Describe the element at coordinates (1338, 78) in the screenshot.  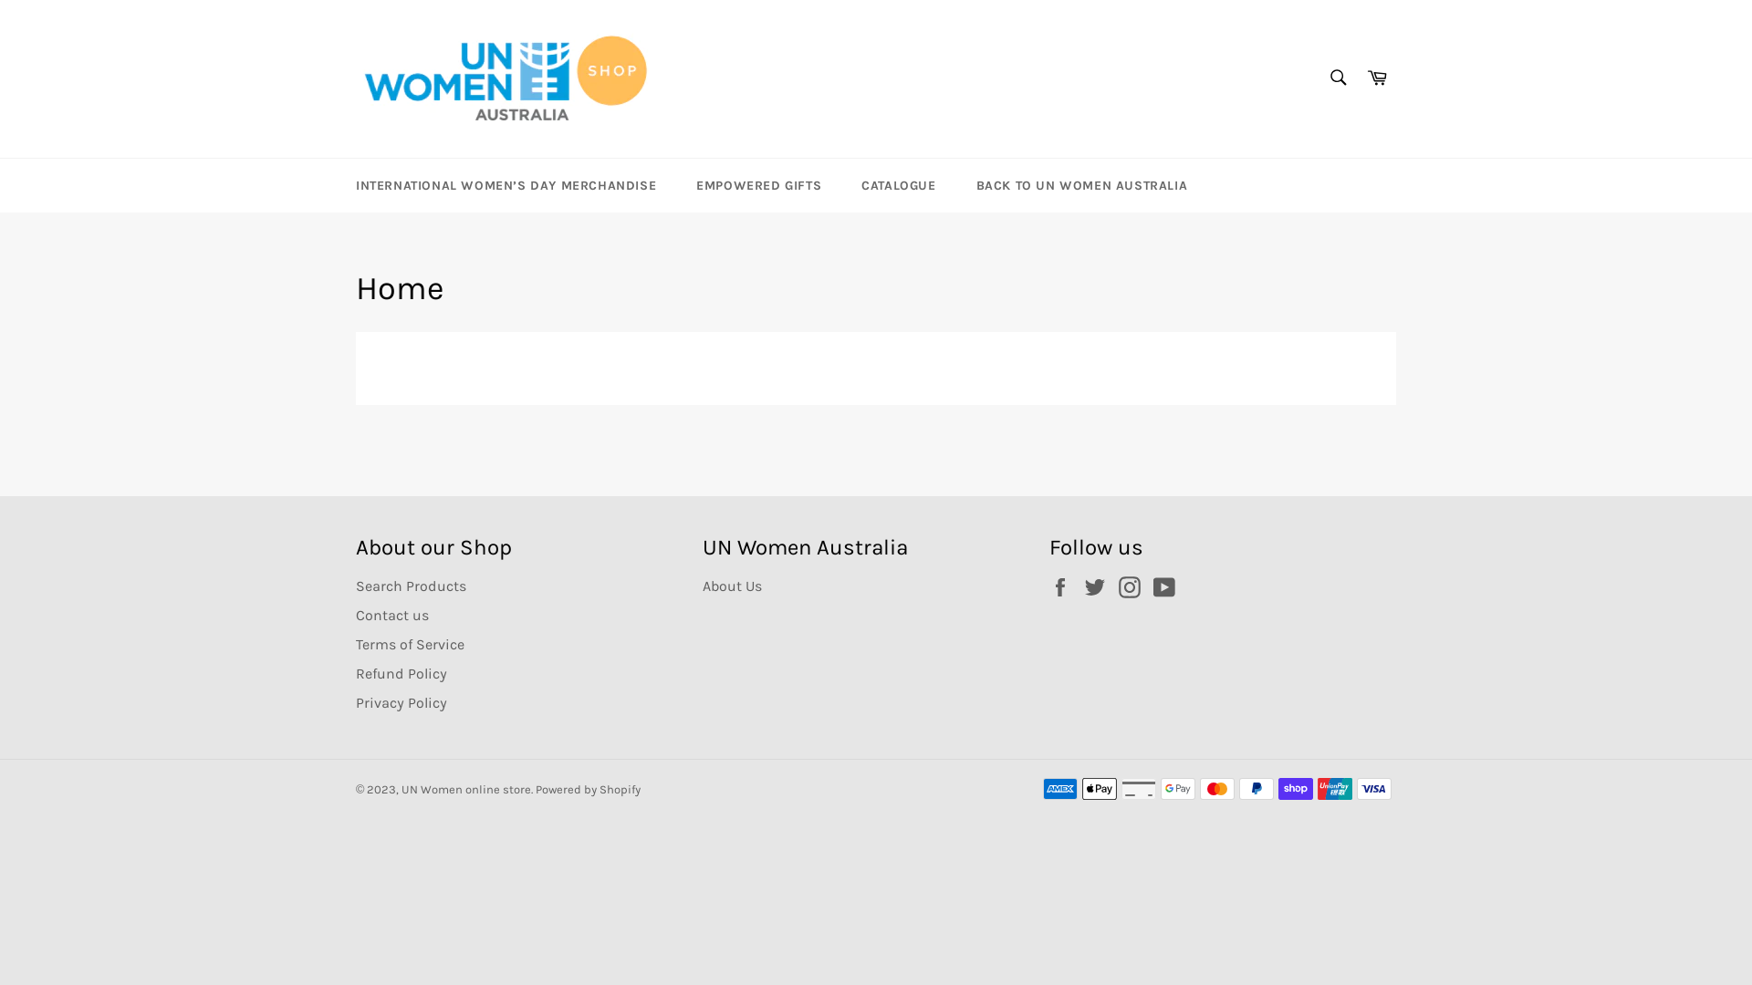
I see `Search` at that location.